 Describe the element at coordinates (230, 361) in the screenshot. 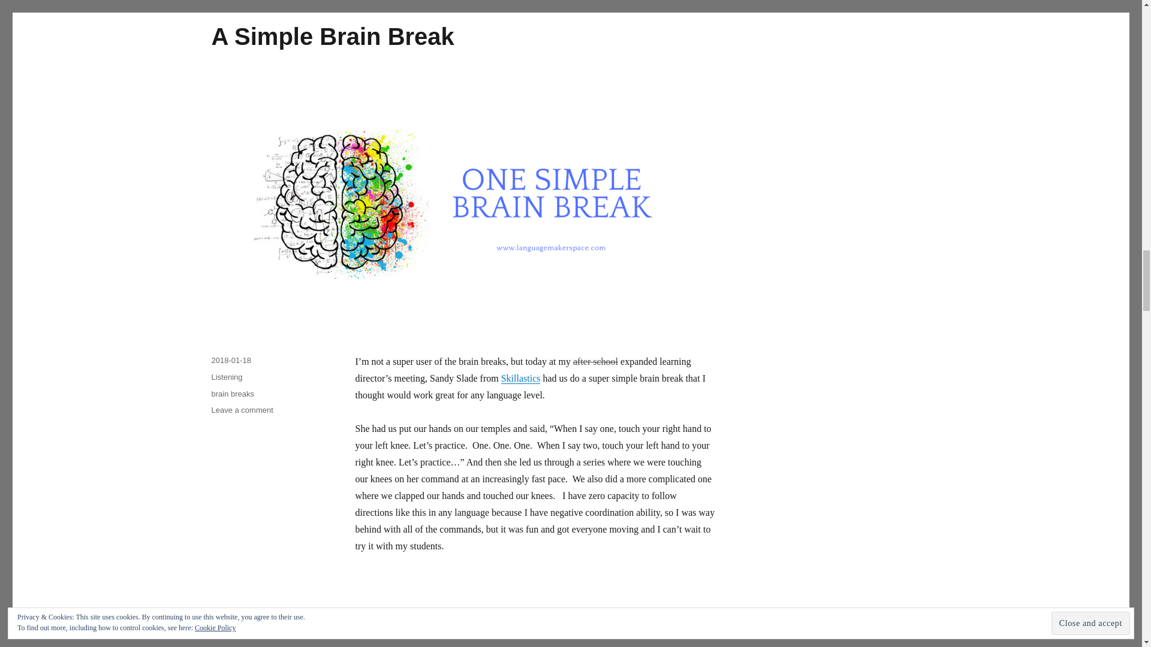

I see `2018-01-18` at that location.